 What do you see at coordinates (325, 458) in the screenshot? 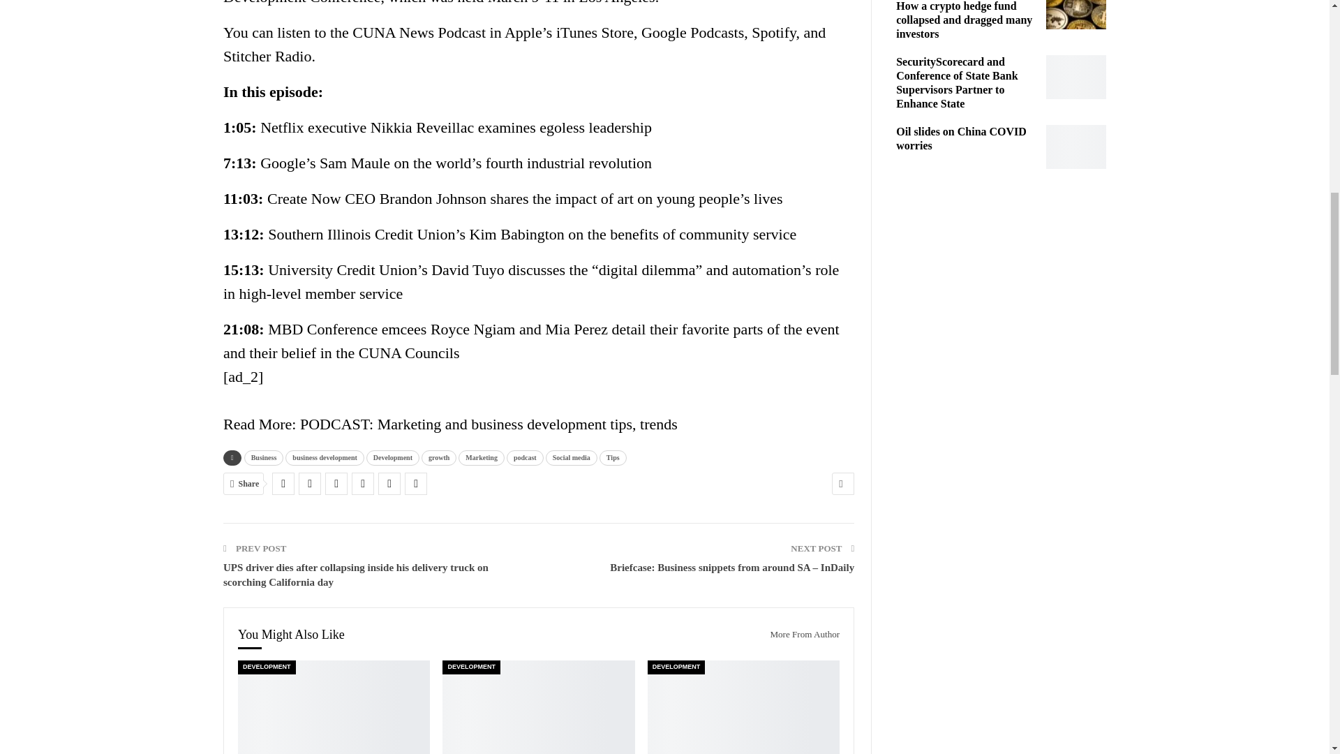
I see `business development` at bounding box center [325, 458].